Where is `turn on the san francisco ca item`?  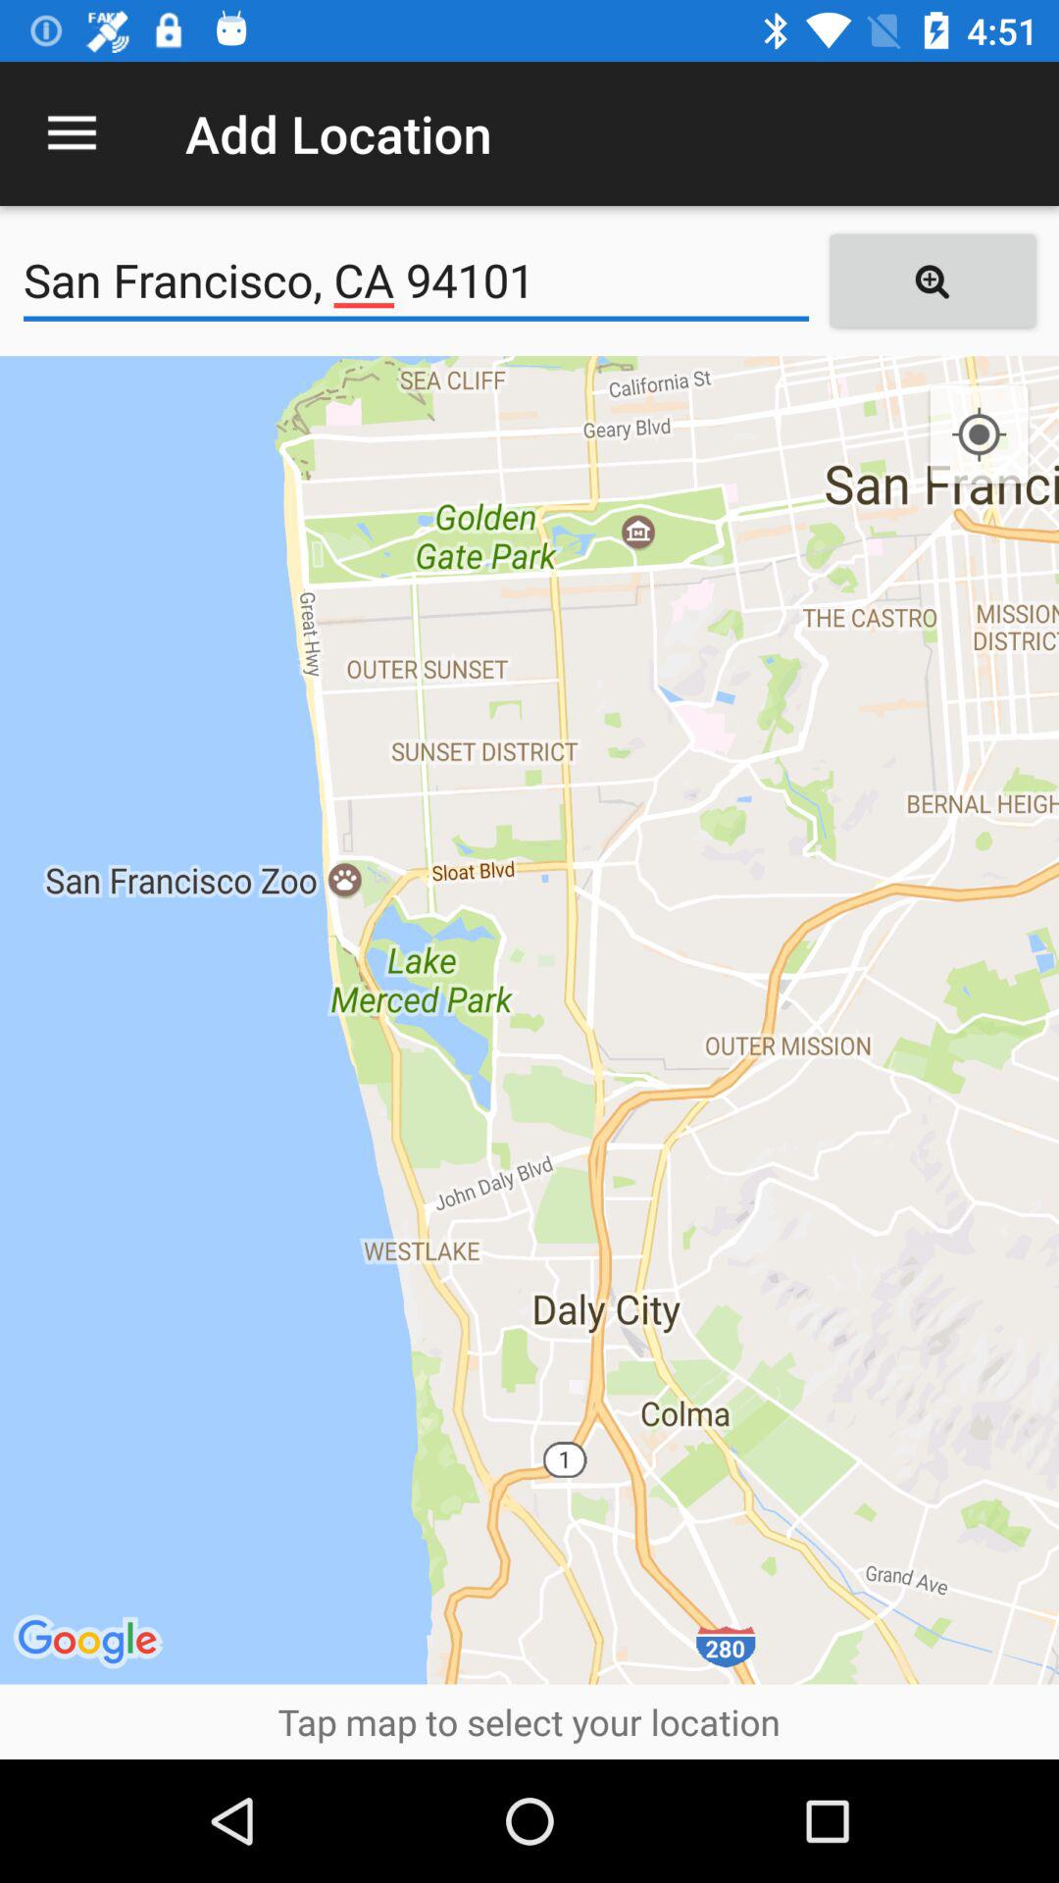
turn on the san francisco ca item is located at coordinates (416, 280).